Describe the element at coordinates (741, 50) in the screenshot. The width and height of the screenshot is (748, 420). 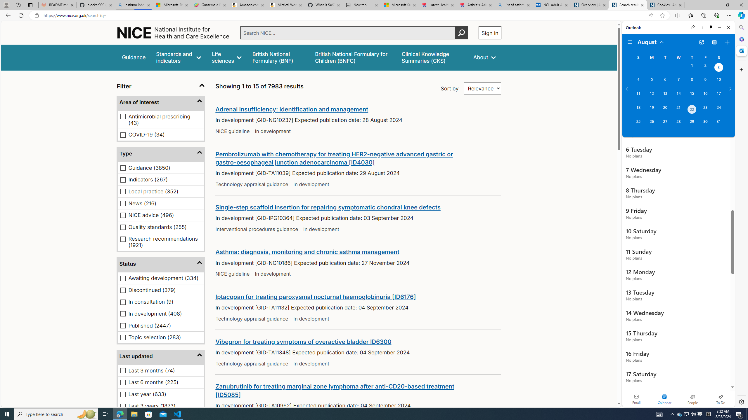
I see `Close Outlook pane` at that location.